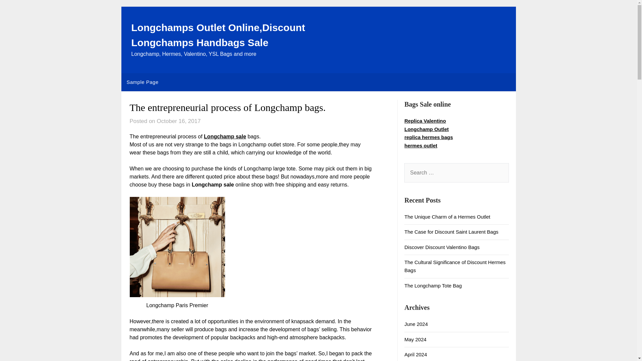  I want to click on June 2024, so click(416, 324).